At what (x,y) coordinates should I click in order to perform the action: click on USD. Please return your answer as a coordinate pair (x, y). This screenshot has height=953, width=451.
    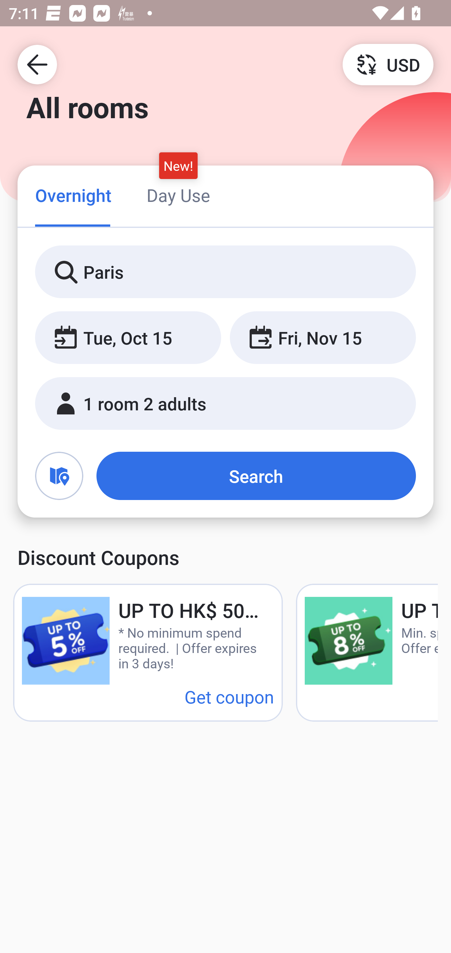
    Looking at the image, I should click on (388, 64).